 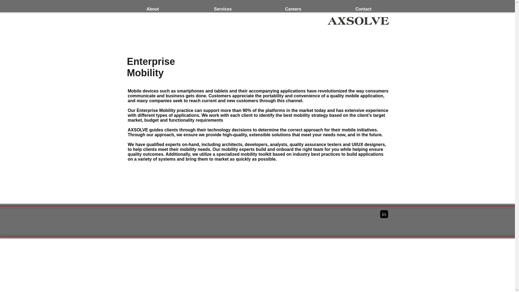 What do you see at coordinates (223, 8) in the screenshot?
I see `Services` at bounding box center [223, 8].